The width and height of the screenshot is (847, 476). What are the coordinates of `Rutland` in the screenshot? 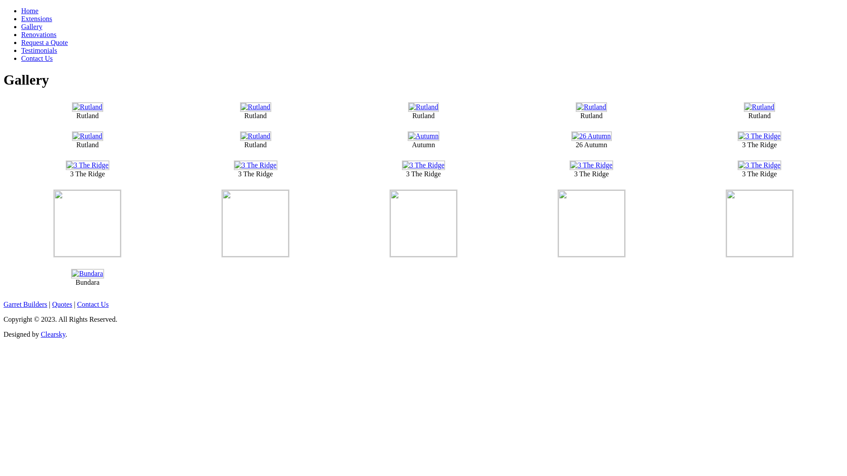 It's located at (256, 107).